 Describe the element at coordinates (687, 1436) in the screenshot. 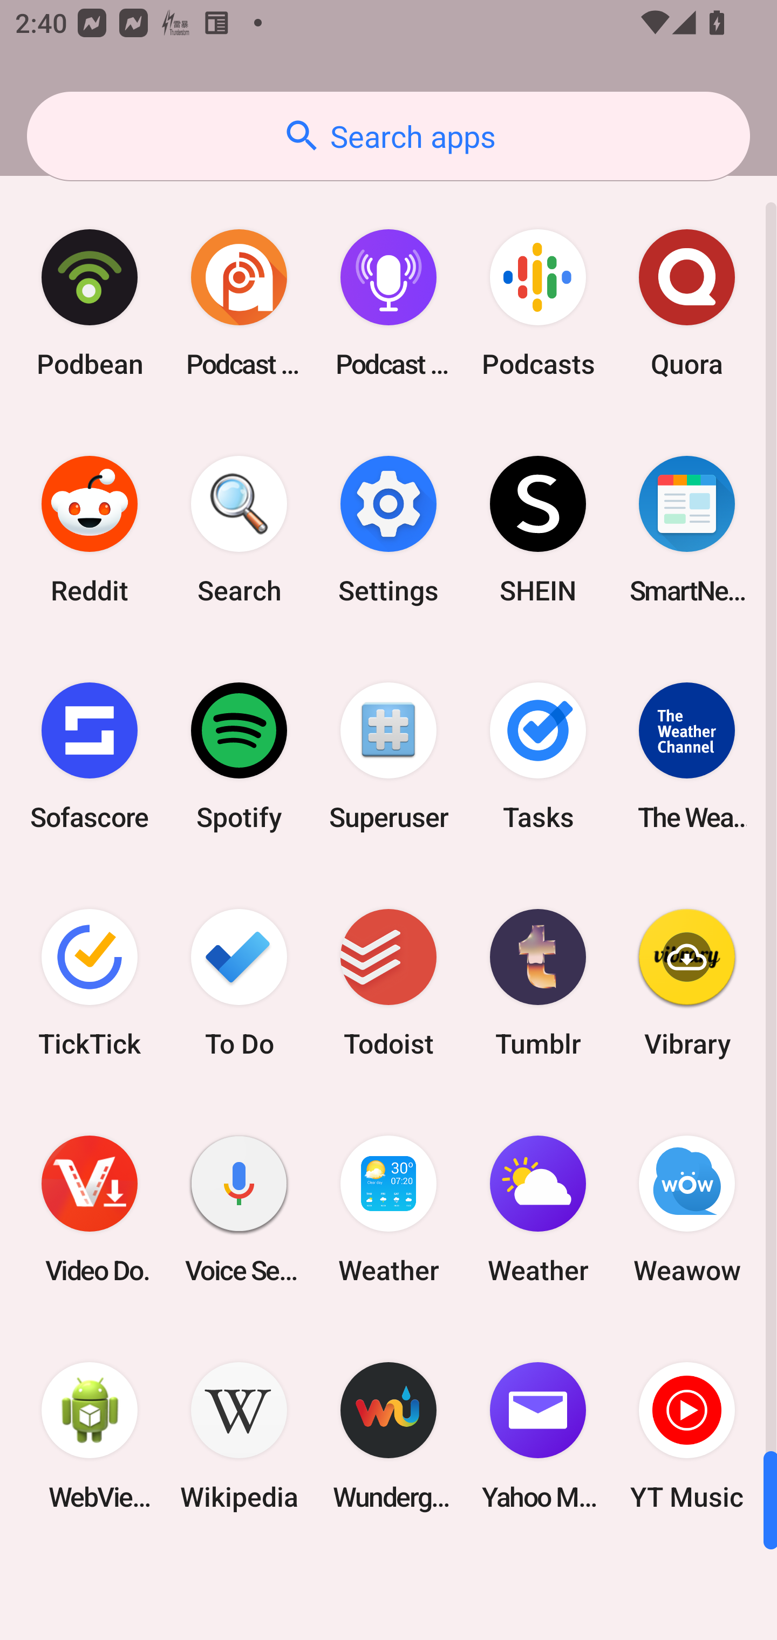

I see `YT Music` at that location.